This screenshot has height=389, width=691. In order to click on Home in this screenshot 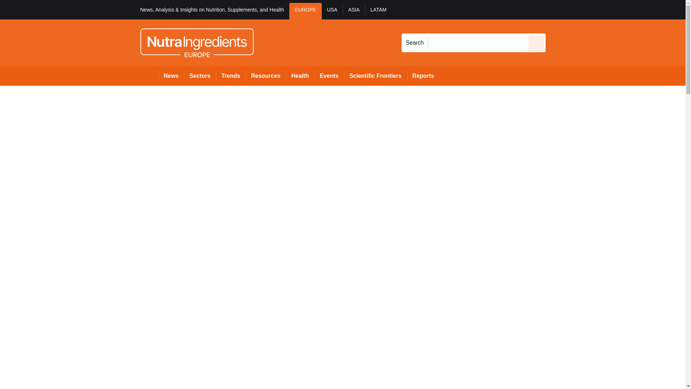, I will do `click(149, 76)`.